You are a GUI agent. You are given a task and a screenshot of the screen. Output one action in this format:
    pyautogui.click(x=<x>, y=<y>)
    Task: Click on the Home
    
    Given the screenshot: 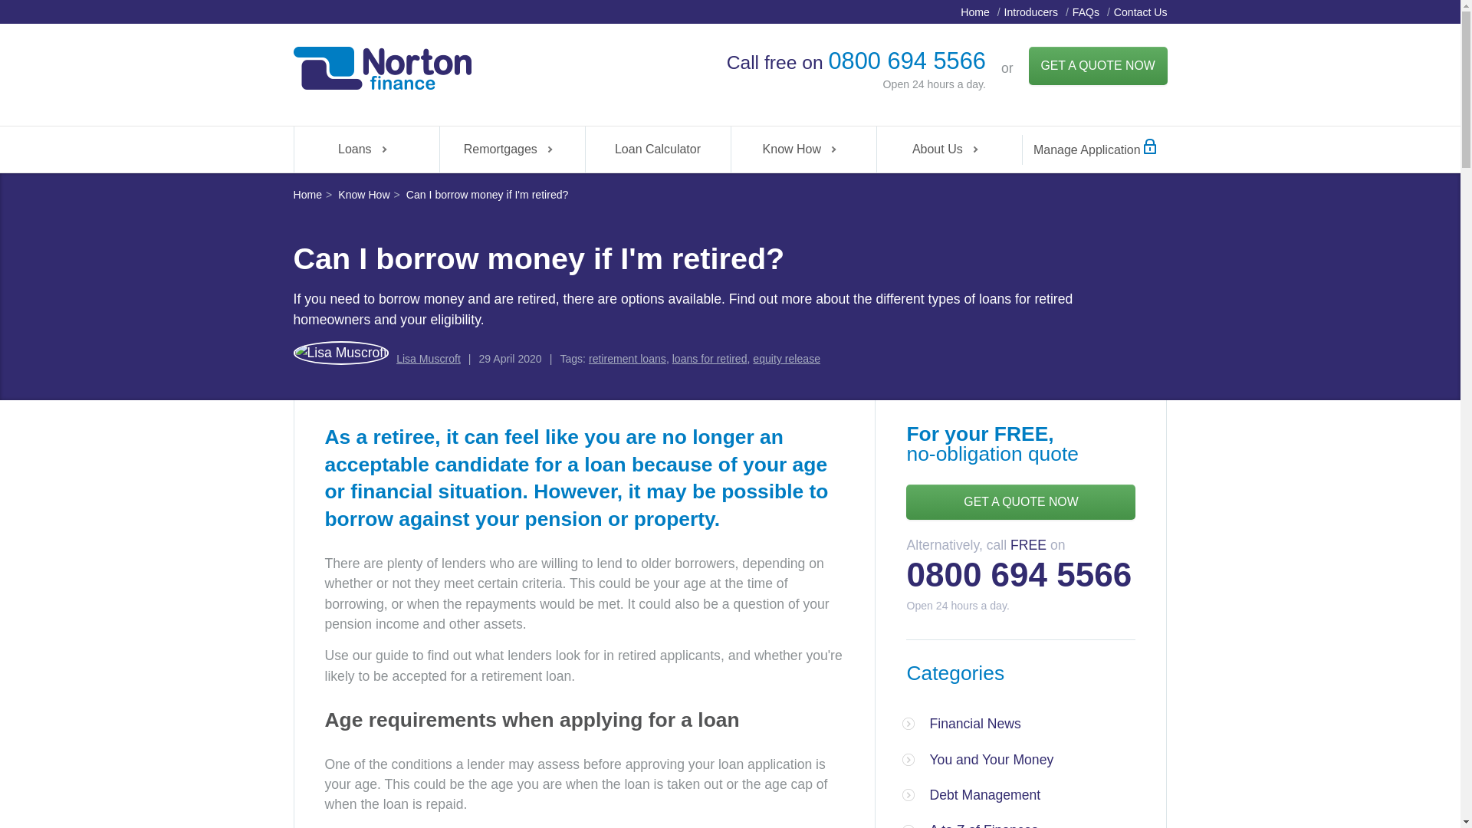 What is the action you would take?
    pyautogui.click(x=975, y=11)
    